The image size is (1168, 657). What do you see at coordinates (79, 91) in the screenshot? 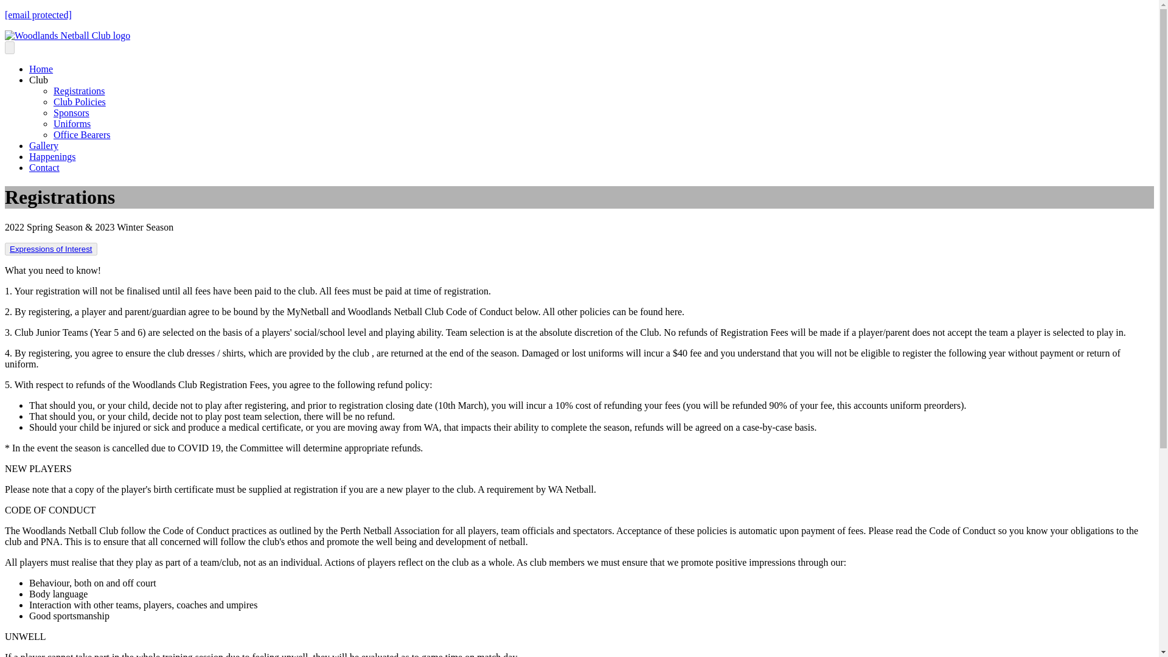
I see `Registrations` at bounding box center [79, 91].